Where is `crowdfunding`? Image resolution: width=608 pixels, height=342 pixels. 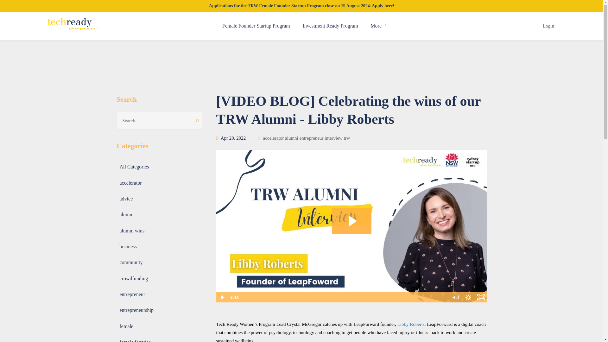 crowdfunding is located at coordinates (134, 278).